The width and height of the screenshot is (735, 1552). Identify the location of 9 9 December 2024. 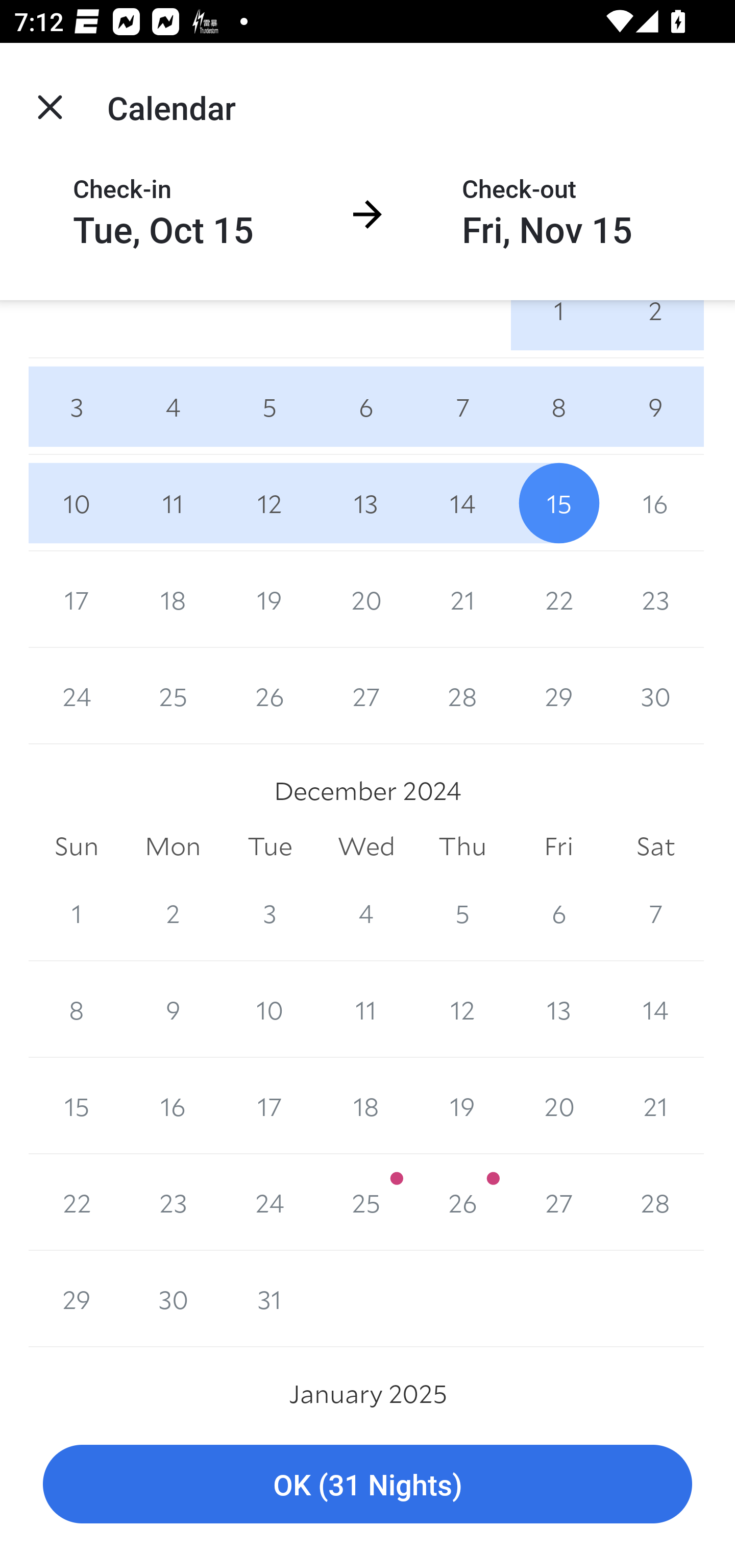
(173, 1009).